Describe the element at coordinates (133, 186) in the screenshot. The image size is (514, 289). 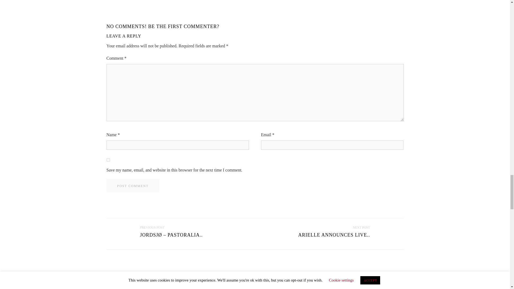
I see `Post Comment` at that location.